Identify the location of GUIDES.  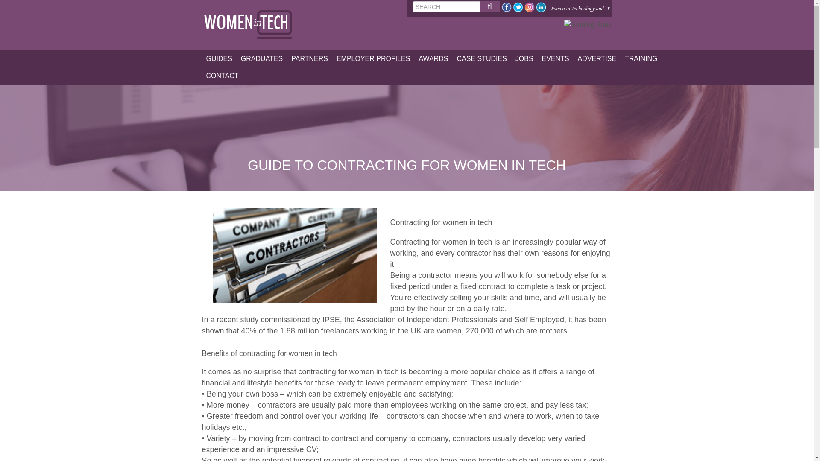
(219, 58).